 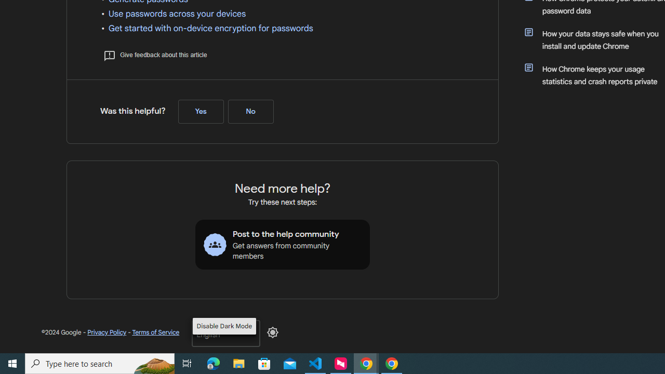 What do you see at coordinates (201, 112) in the screenshot?
I see `Yes (Was this helpful?)` at bounding box center [201, 112].